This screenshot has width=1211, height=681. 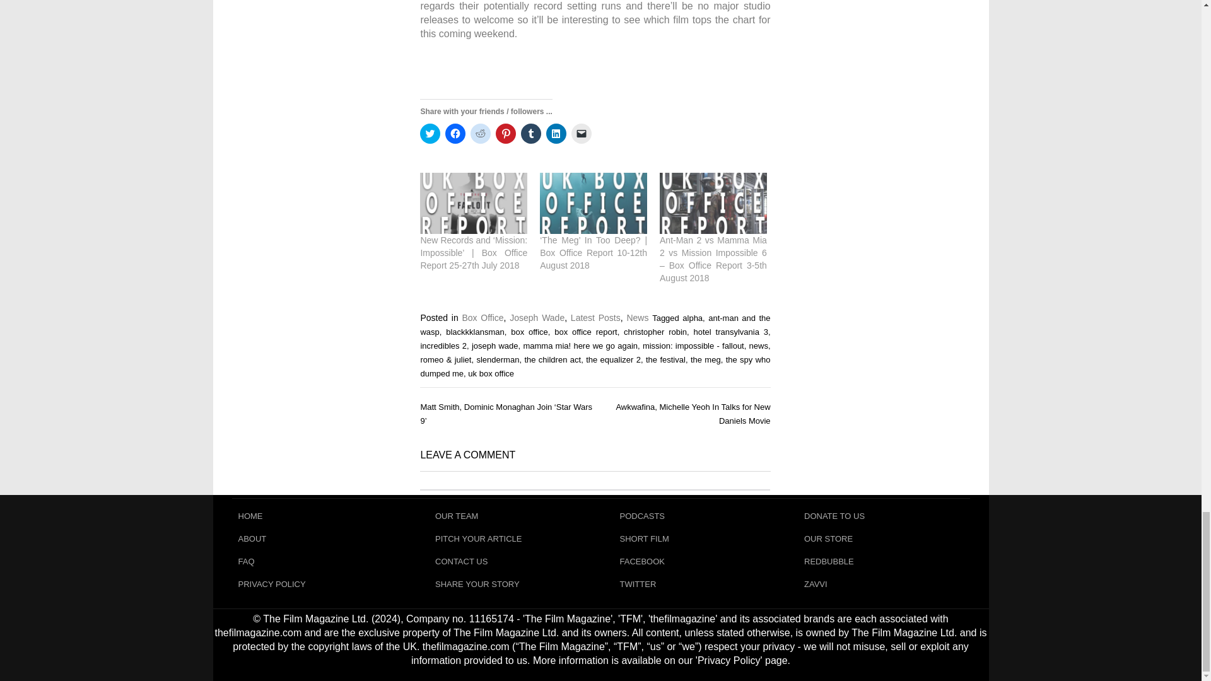 What do you see at coordinates (531, 133) in the screenshot?
I see `Click to share on Tumblr` at bounding box center [531, 133].